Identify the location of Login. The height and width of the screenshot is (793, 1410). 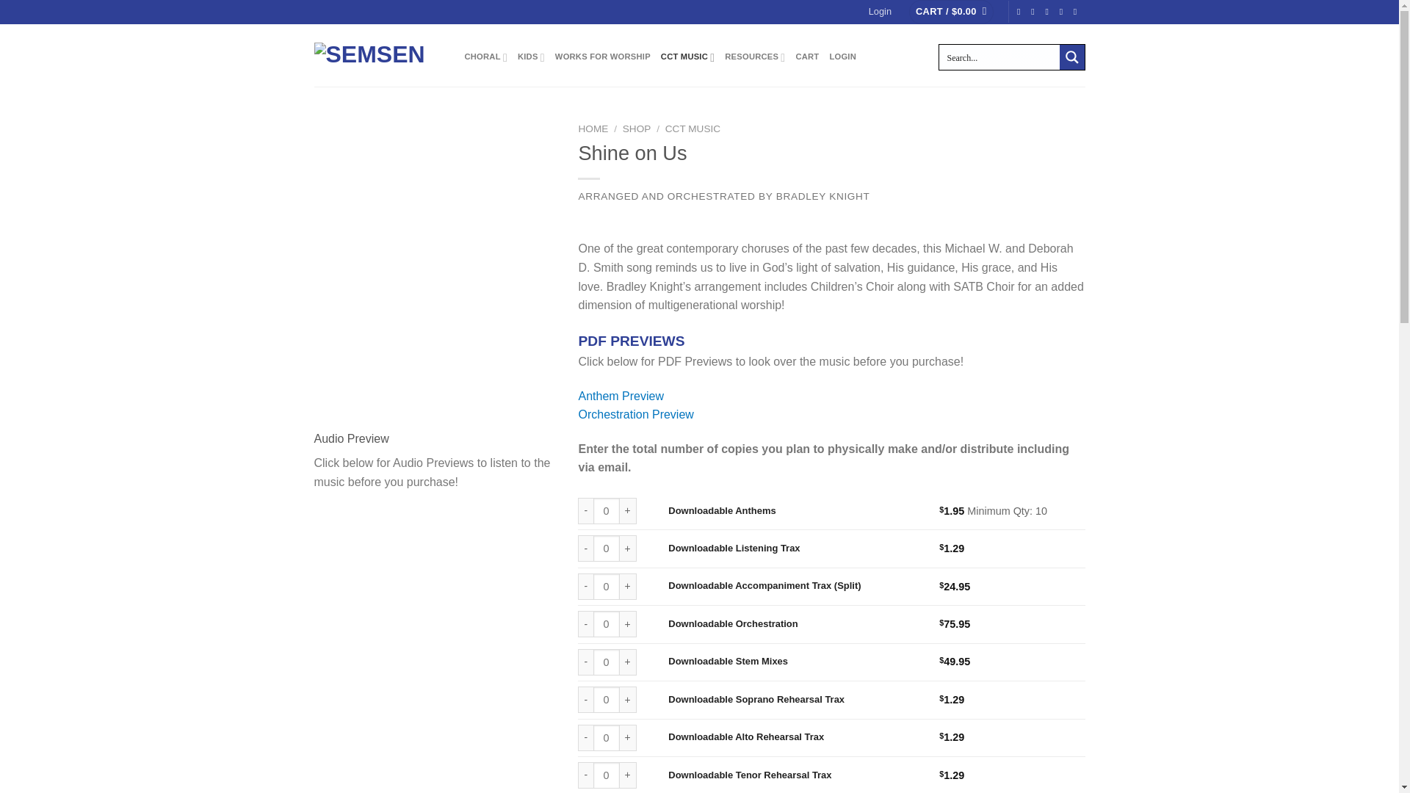
(880, 12).